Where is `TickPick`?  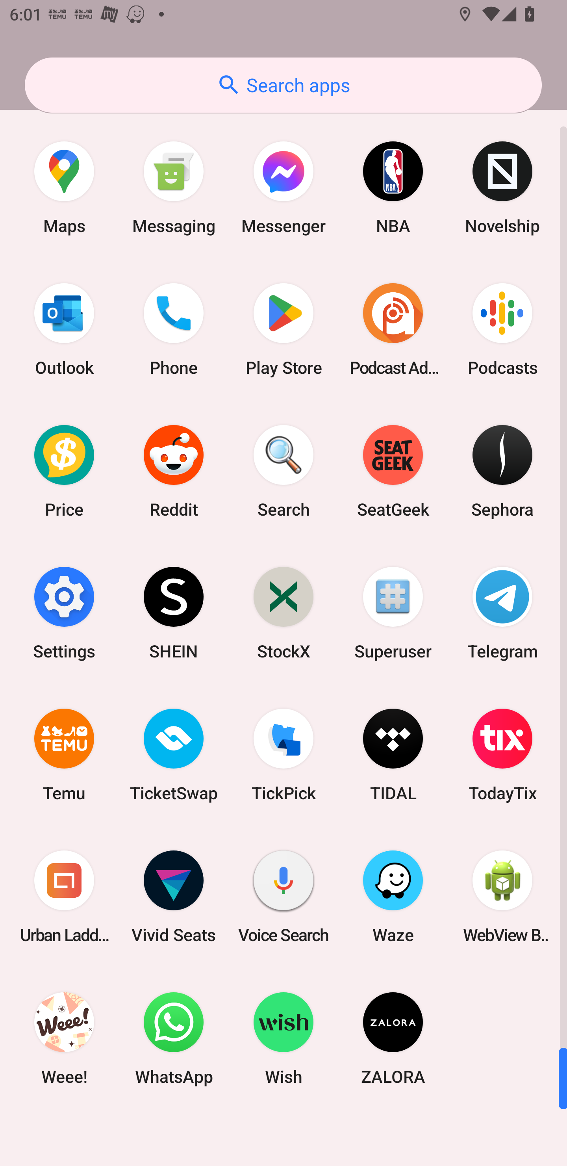
TickPick is located at coordinates (283, 754).